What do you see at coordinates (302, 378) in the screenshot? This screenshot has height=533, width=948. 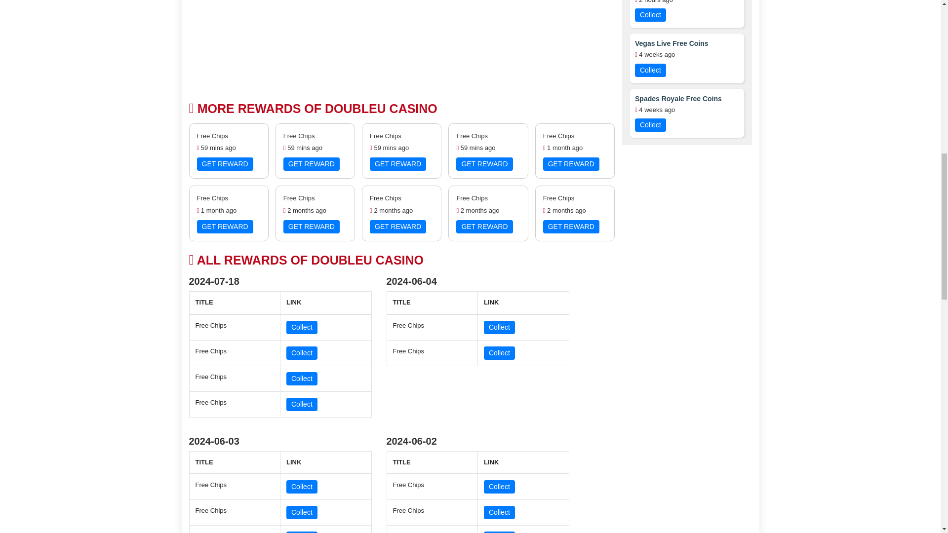 I see `Collect` at bounding box center [302, 378].